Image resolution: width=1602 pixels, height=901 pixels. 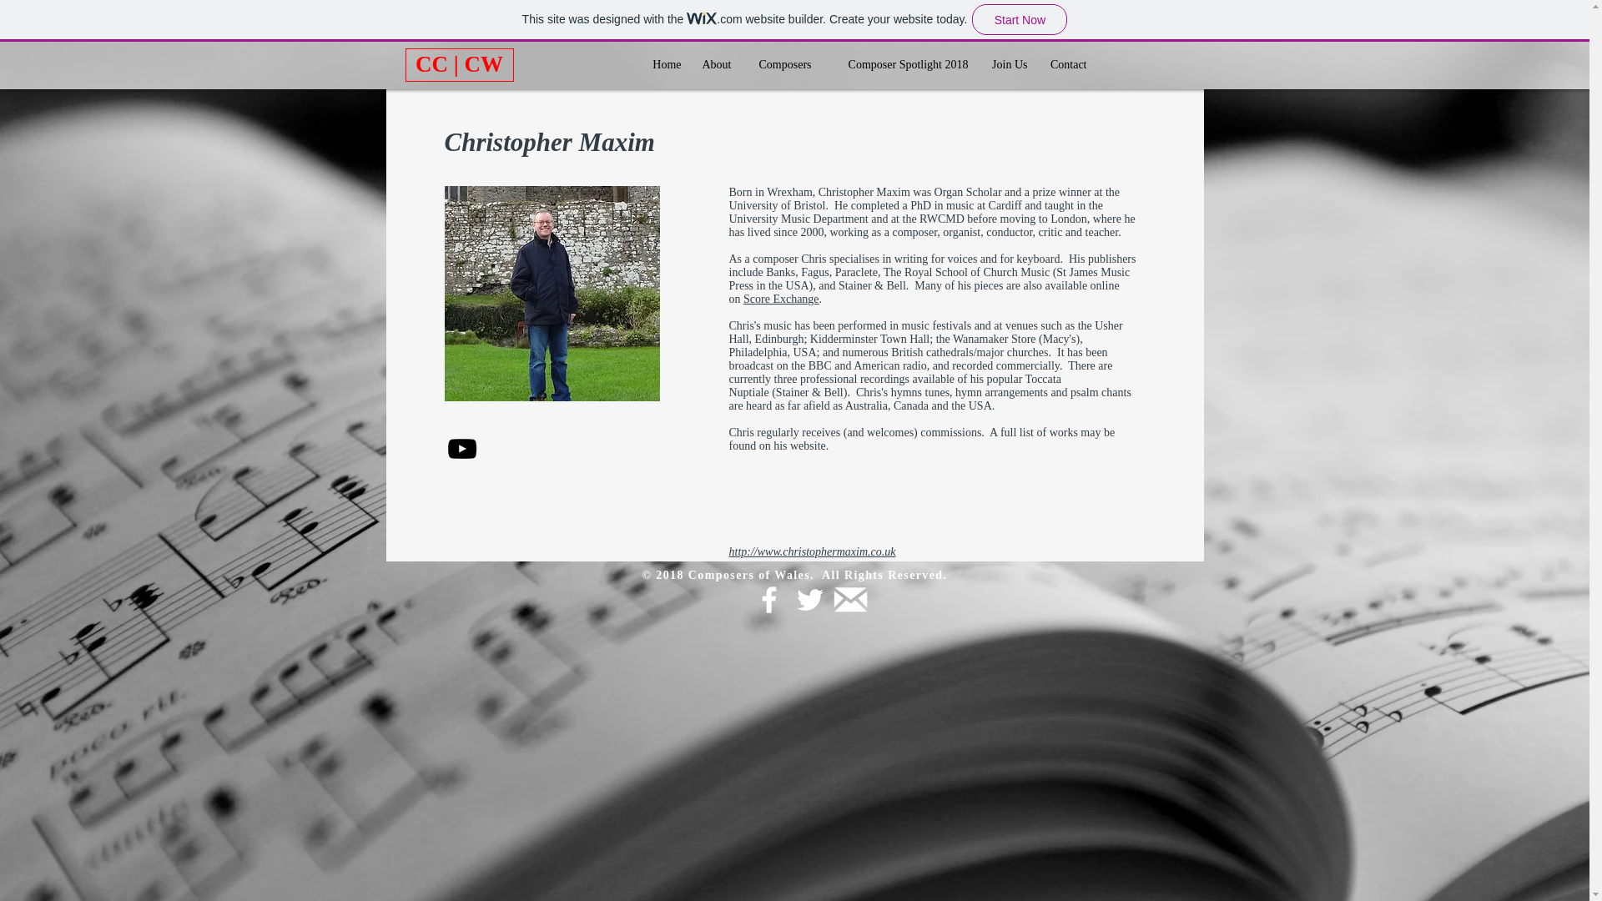 I want to click on Home, so click(x=664, y=65).